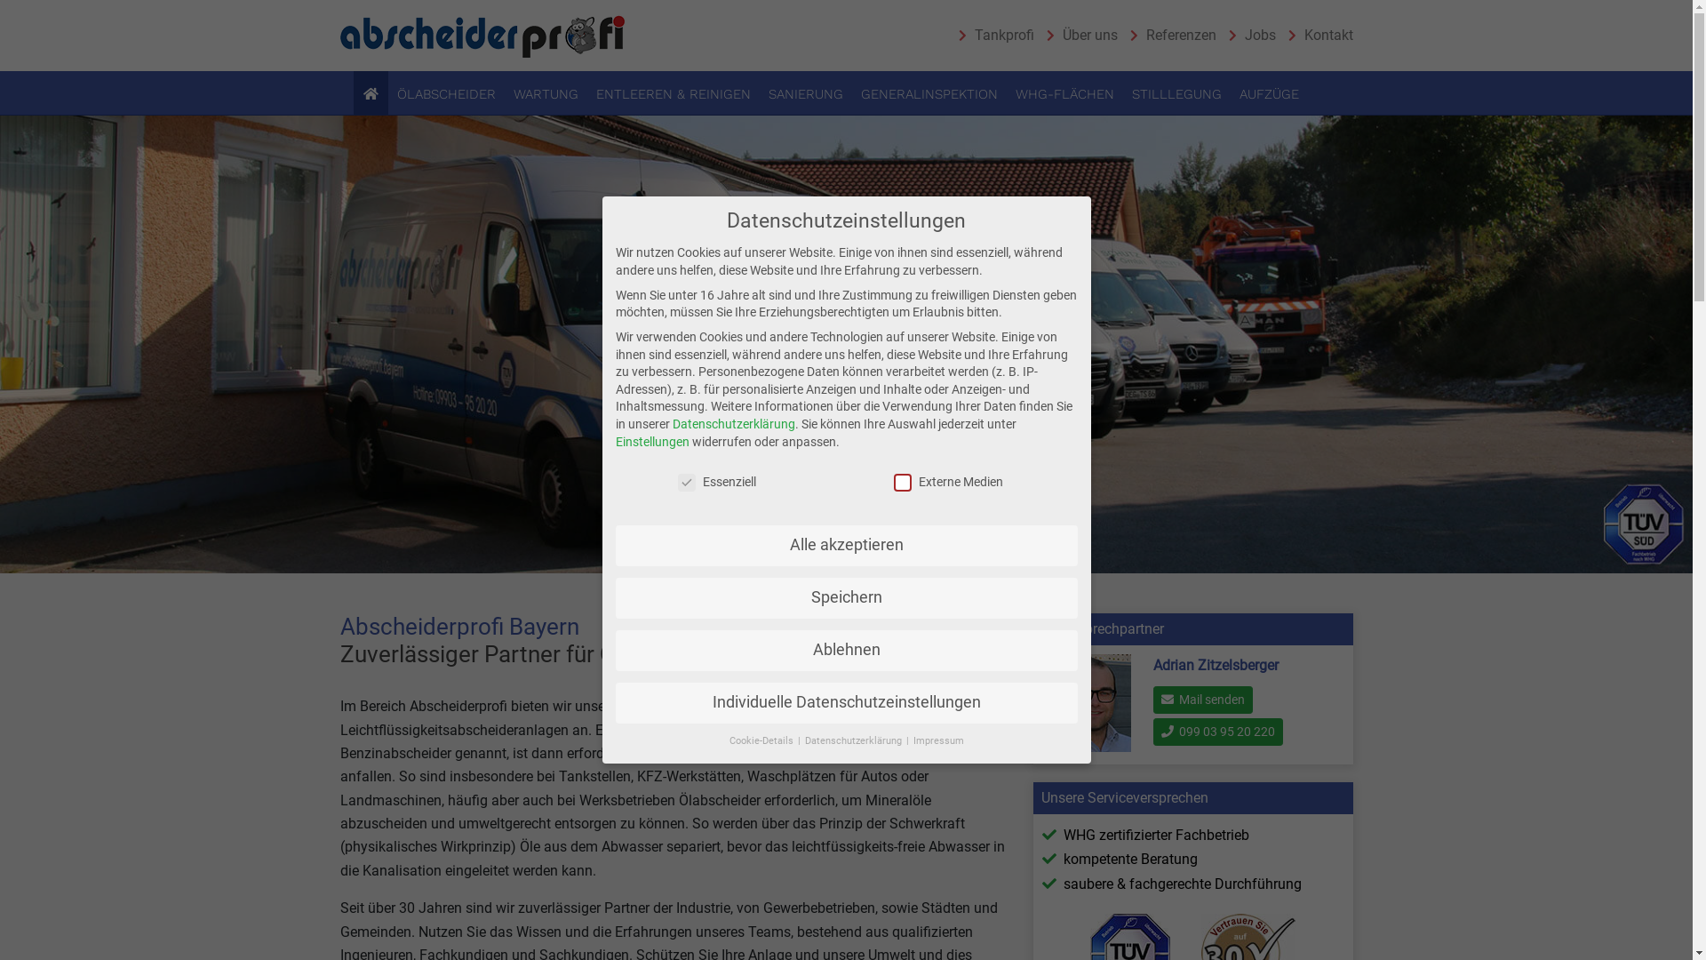  What do you see at coordinates (929, 93) in the screenshot?
I see `GENERALINSPEKTION` at bounding box center [929, 93].